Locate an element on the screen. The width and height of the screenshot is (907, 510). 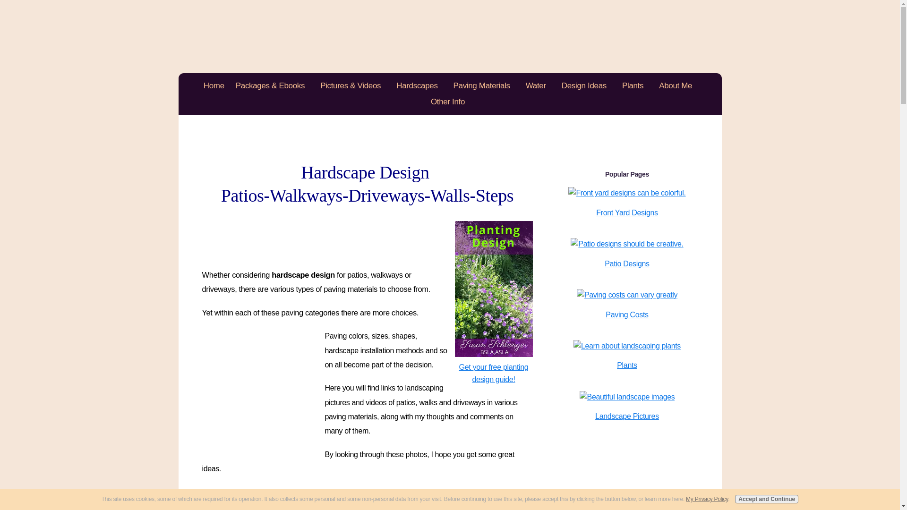
Go to Planting Design Guide is located at coordinates (490, 367).